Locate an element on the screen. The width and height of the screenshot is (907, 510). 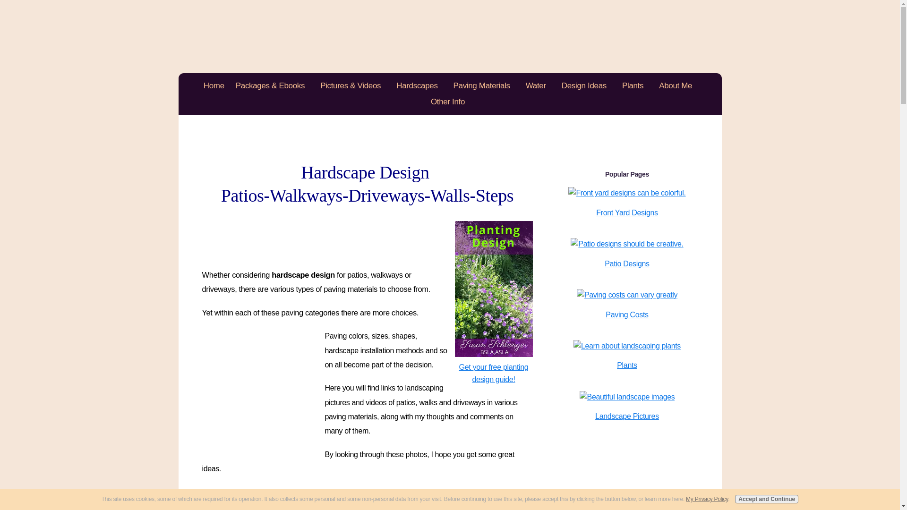
Go to Planting Design Guide is located at coordinates (490, 367).